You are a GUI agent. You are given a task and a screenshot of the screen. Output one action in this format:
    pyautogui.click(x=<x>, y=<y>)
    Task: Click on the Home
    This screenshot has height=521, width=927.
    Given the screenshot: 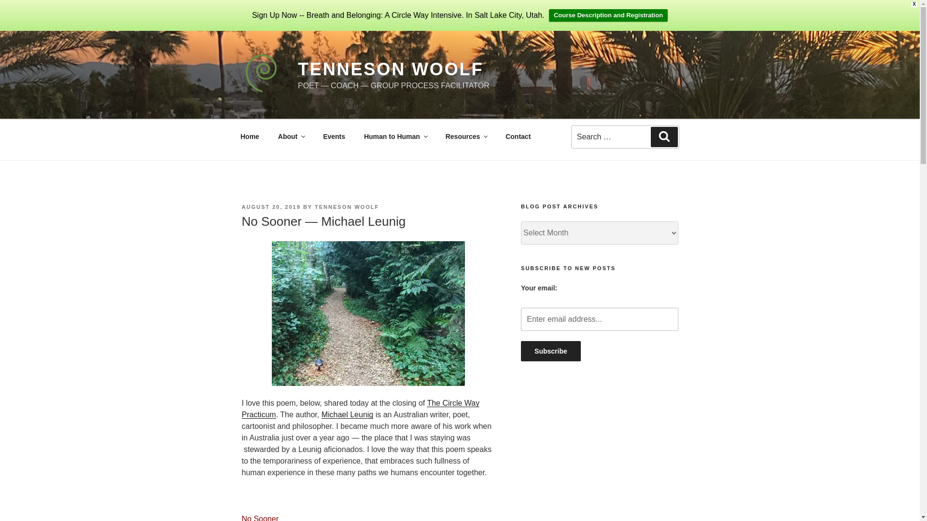 What is the action you would take?
    pyautogui.click(x=347, y=207)
    